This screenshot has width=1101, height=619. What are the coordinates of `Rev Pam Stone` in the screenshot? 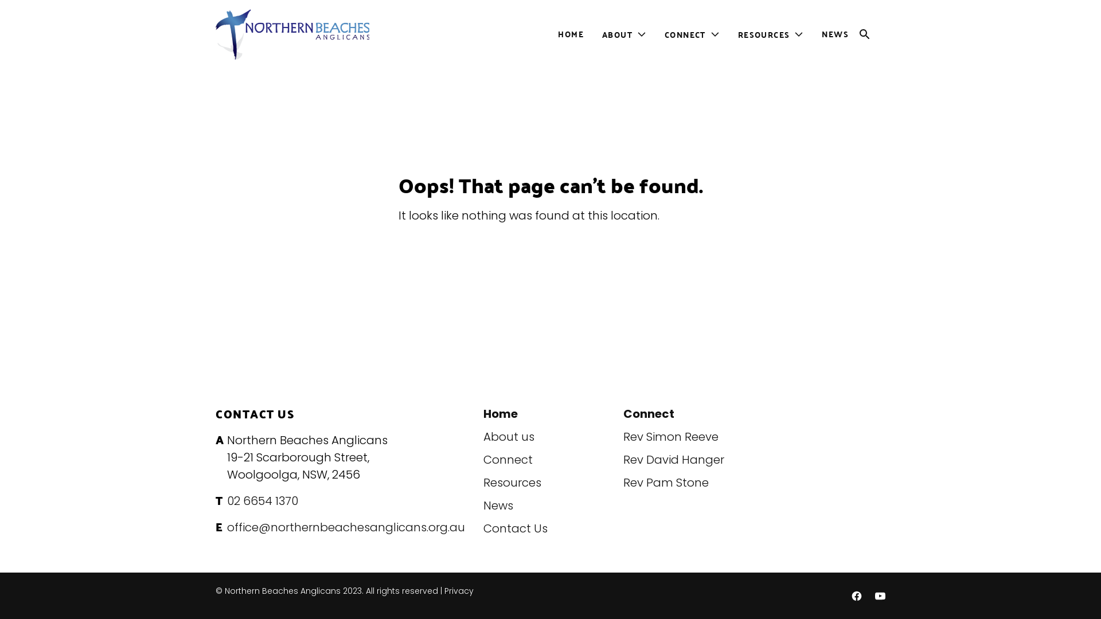 It's located at (666, 483).